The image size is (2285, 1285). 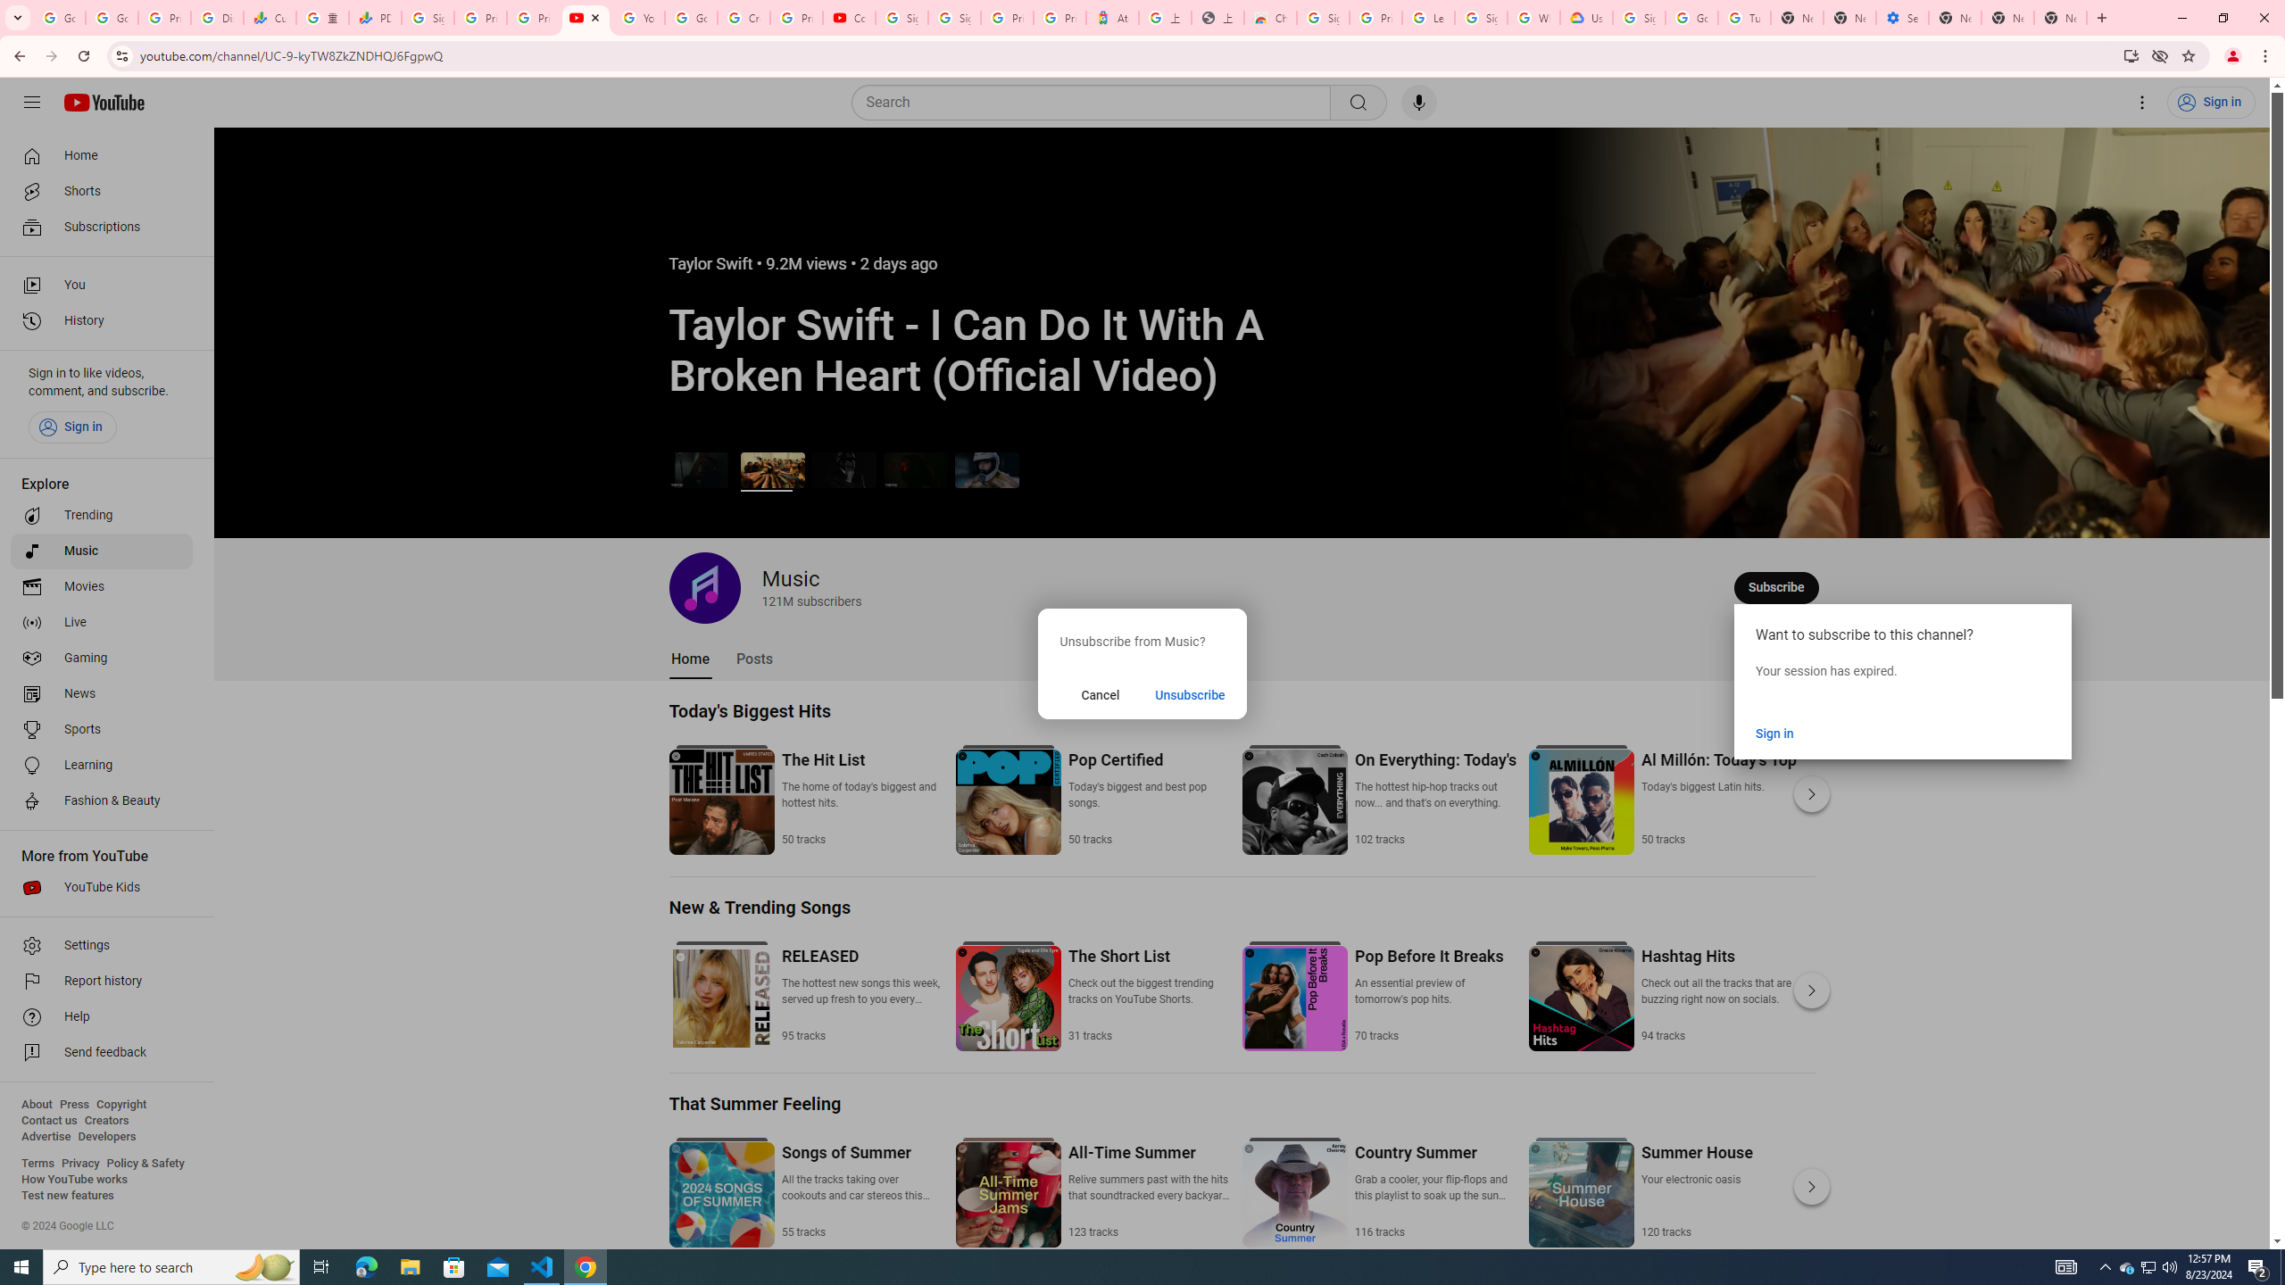 I want to click on Currencies - Google Finance, so click(x=270, y=18).